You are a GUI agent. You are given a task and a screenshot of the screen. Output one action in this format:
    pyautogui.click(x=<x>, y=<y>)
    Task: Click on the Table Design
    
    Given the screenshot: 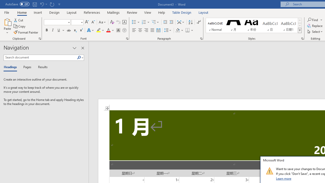 What is the action you would take?
    pyautogui.click(x=182, y=12)
    